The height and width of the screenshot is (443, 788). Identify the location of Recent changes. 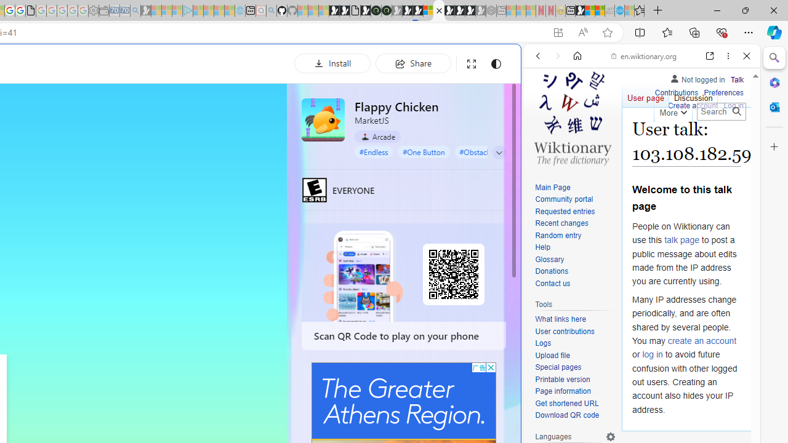
(575, 224).